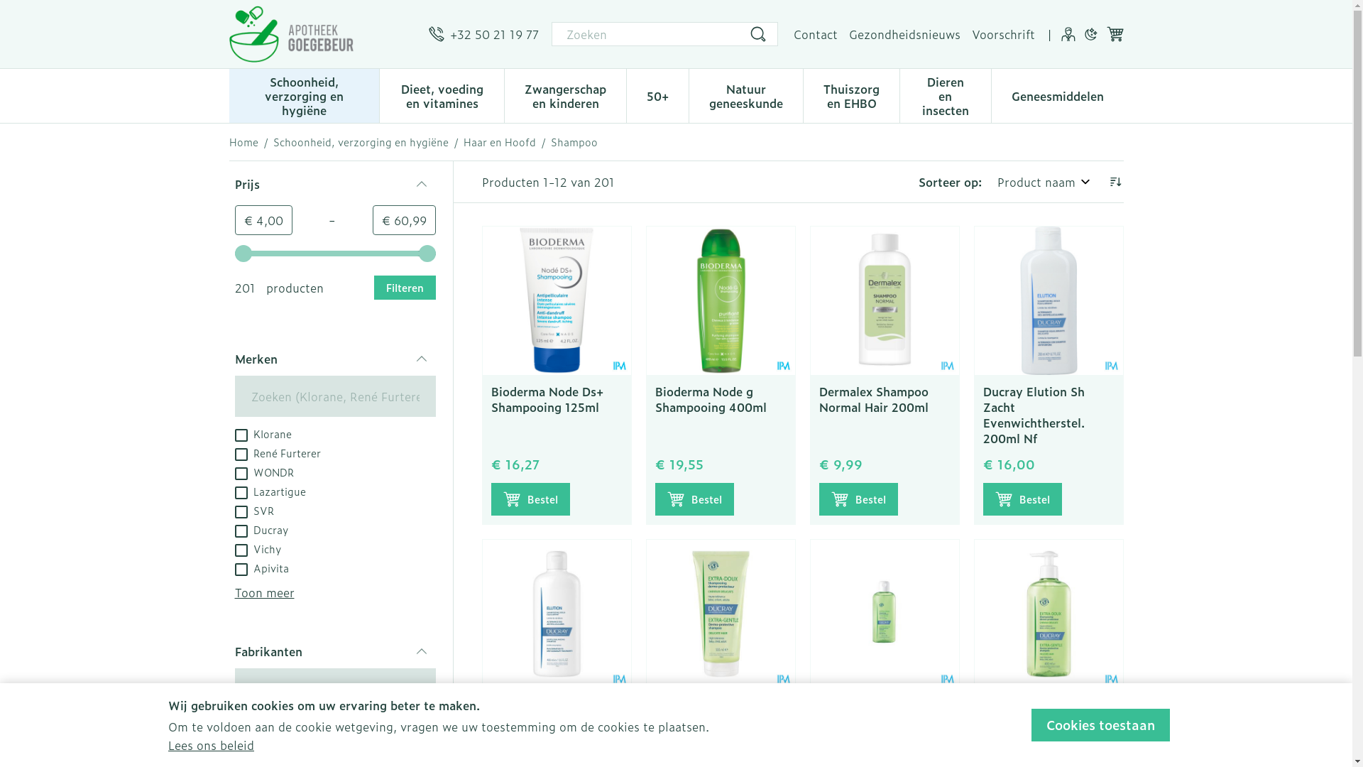  Describe the element at coordinates (1068, 34) in the screenshot. I see `Klant menu` at that location.